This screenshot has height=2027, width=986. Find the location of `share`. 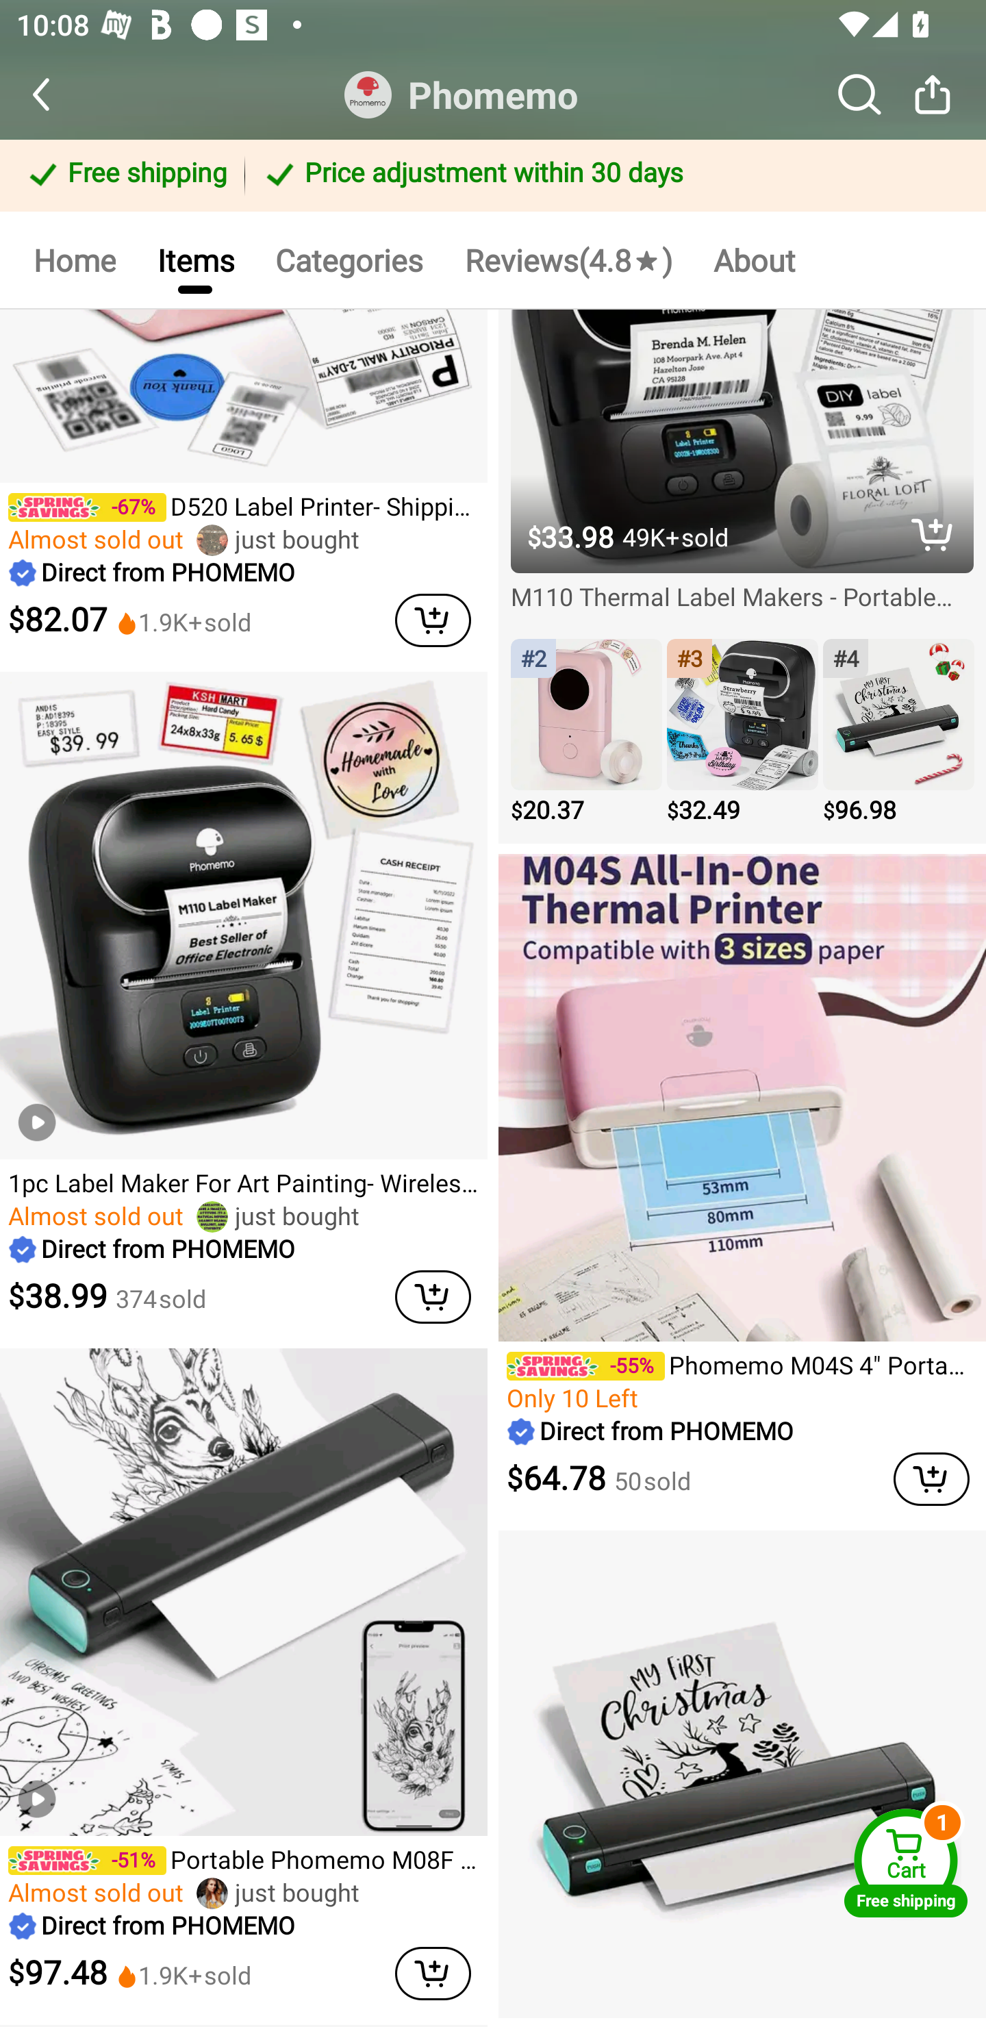

share is located at coordinates (933, 94).